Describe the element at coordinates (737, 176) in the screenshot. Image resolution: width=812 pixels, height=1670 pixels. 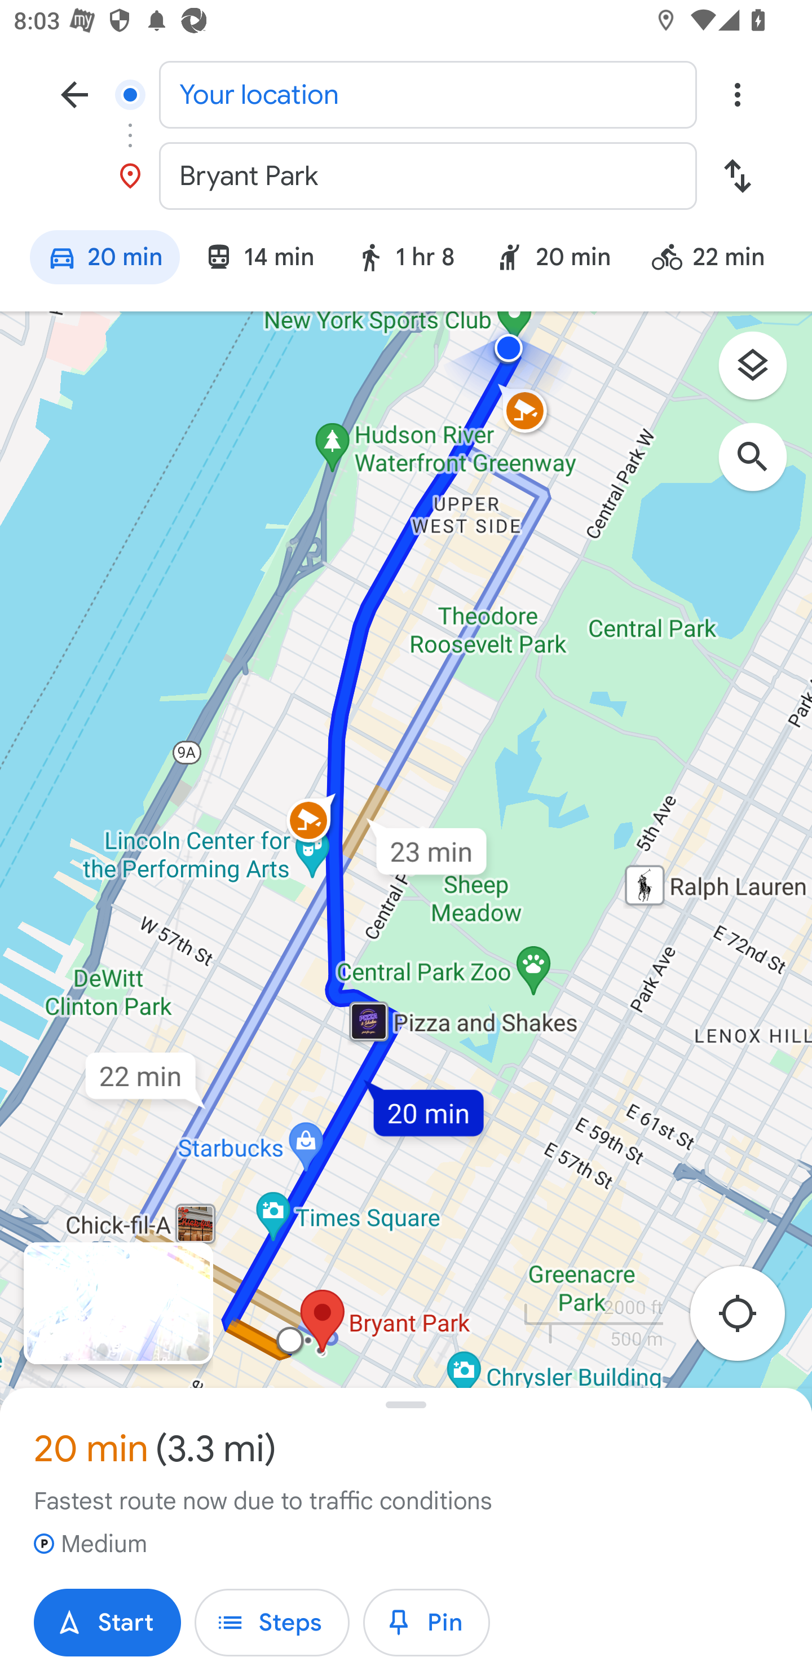
I see `Swap start and destination` at that location.